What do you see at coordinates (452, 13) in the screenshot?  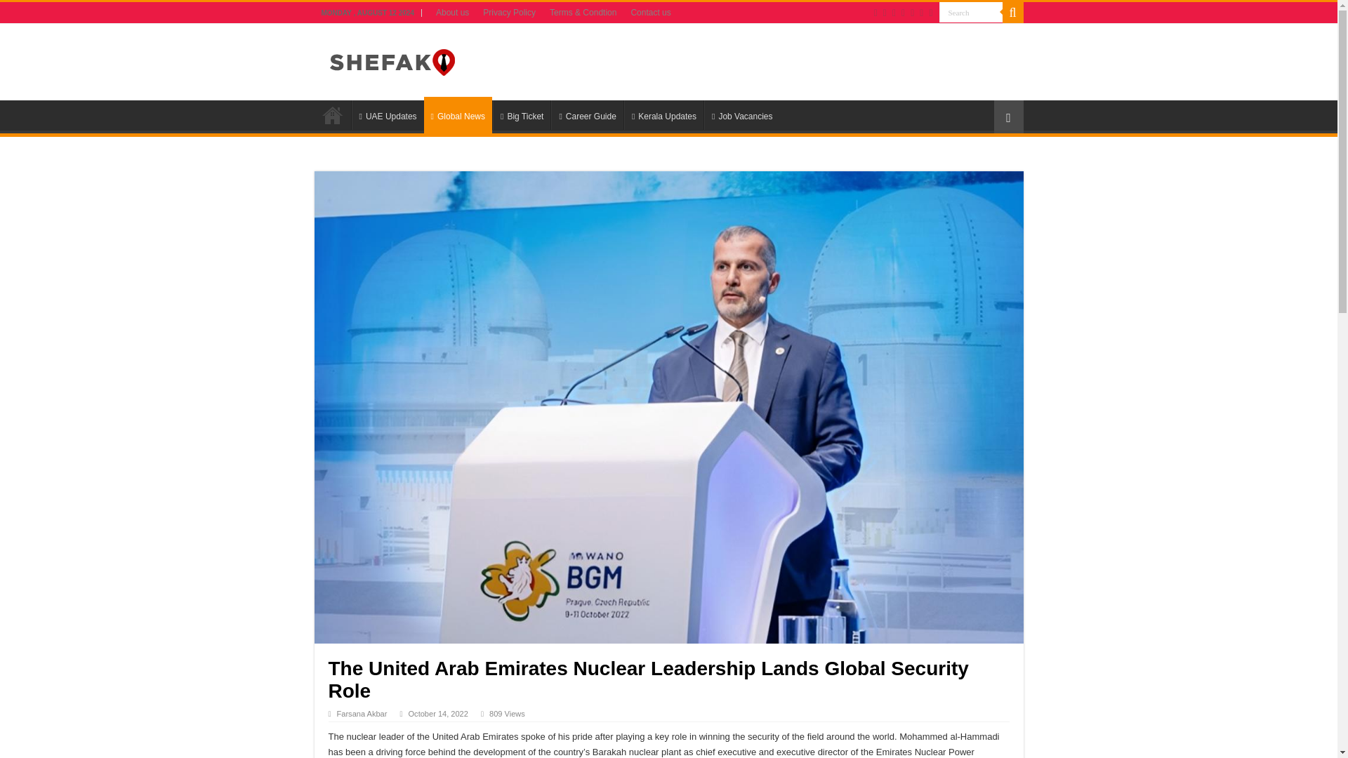 I see `About us` at bounding box center [452, 13].